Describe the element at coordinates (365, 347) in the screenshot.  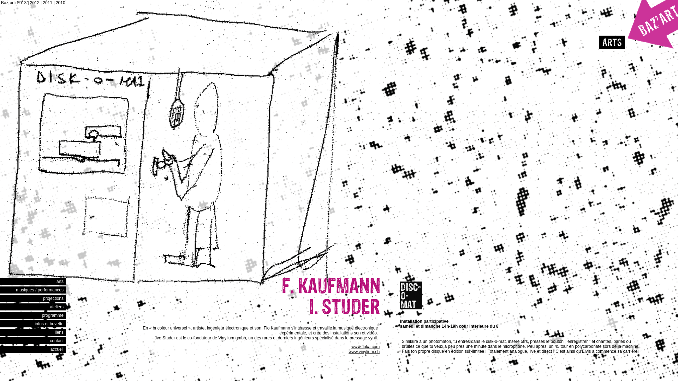
I see `www.floka.com` at that location.